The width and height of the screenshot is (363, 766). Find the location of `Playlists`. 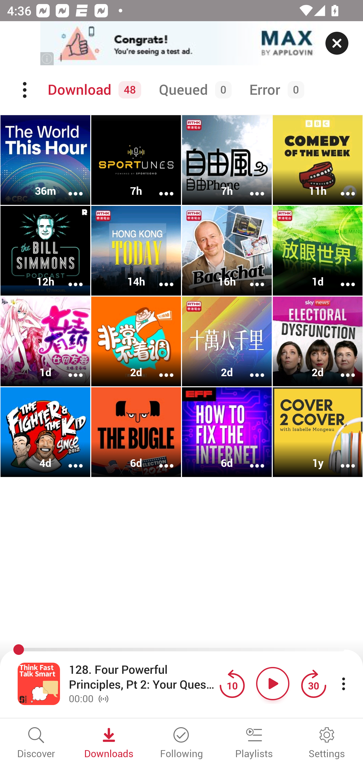

Playlists is located at coordinates (254, 743).